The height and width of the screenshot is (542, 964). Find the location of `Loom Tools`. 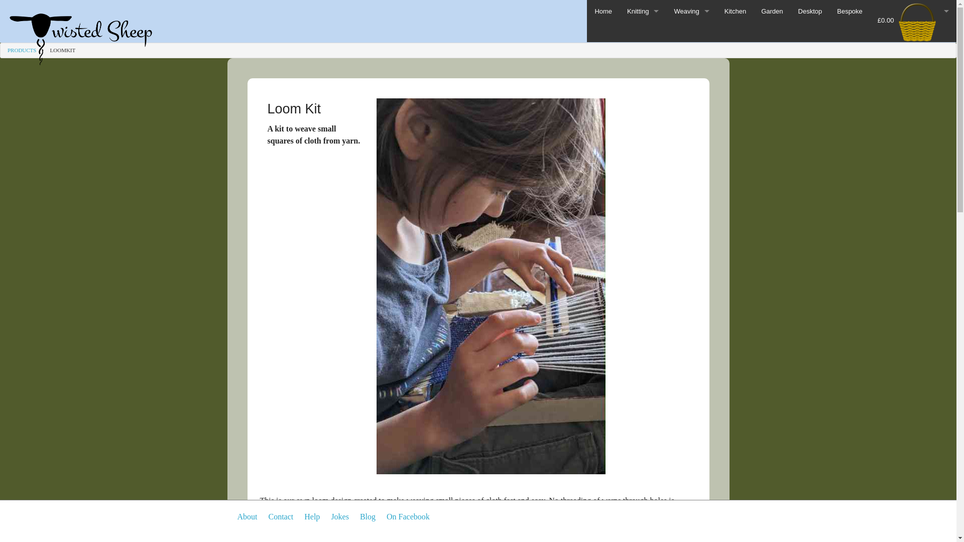

Loom Tools is located at coordinates (691, 101).